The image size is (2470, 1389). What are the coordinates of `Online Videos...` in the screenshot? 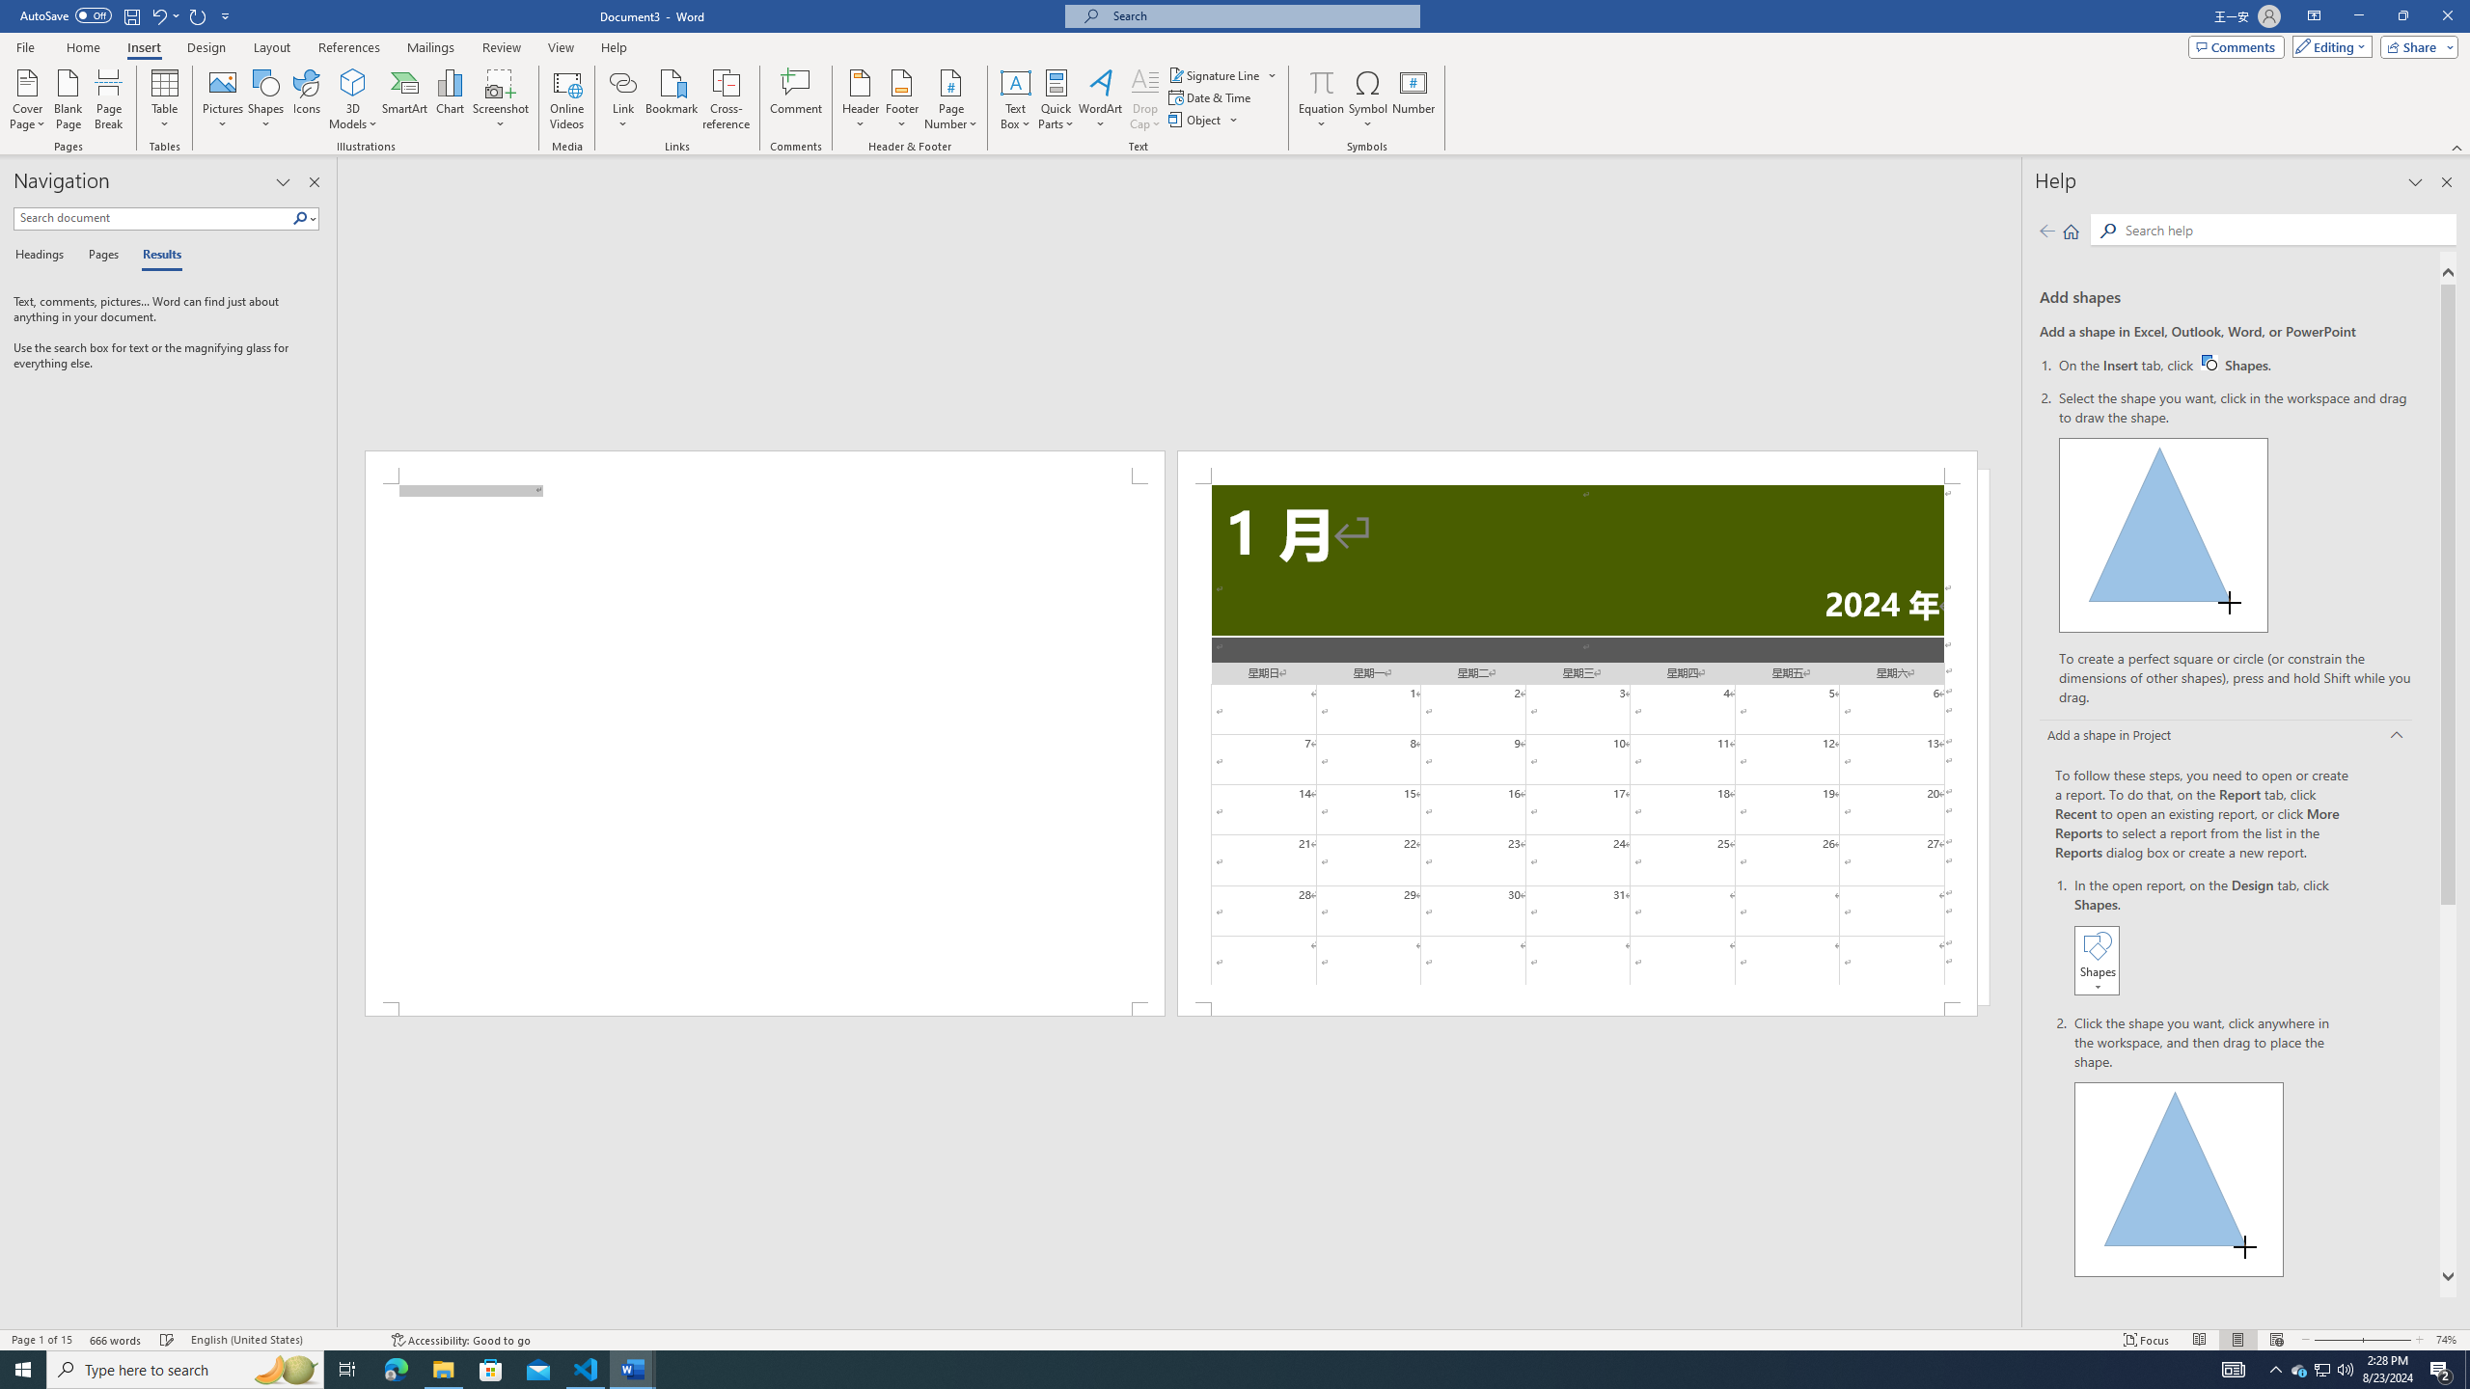 It's located at (566, 99).